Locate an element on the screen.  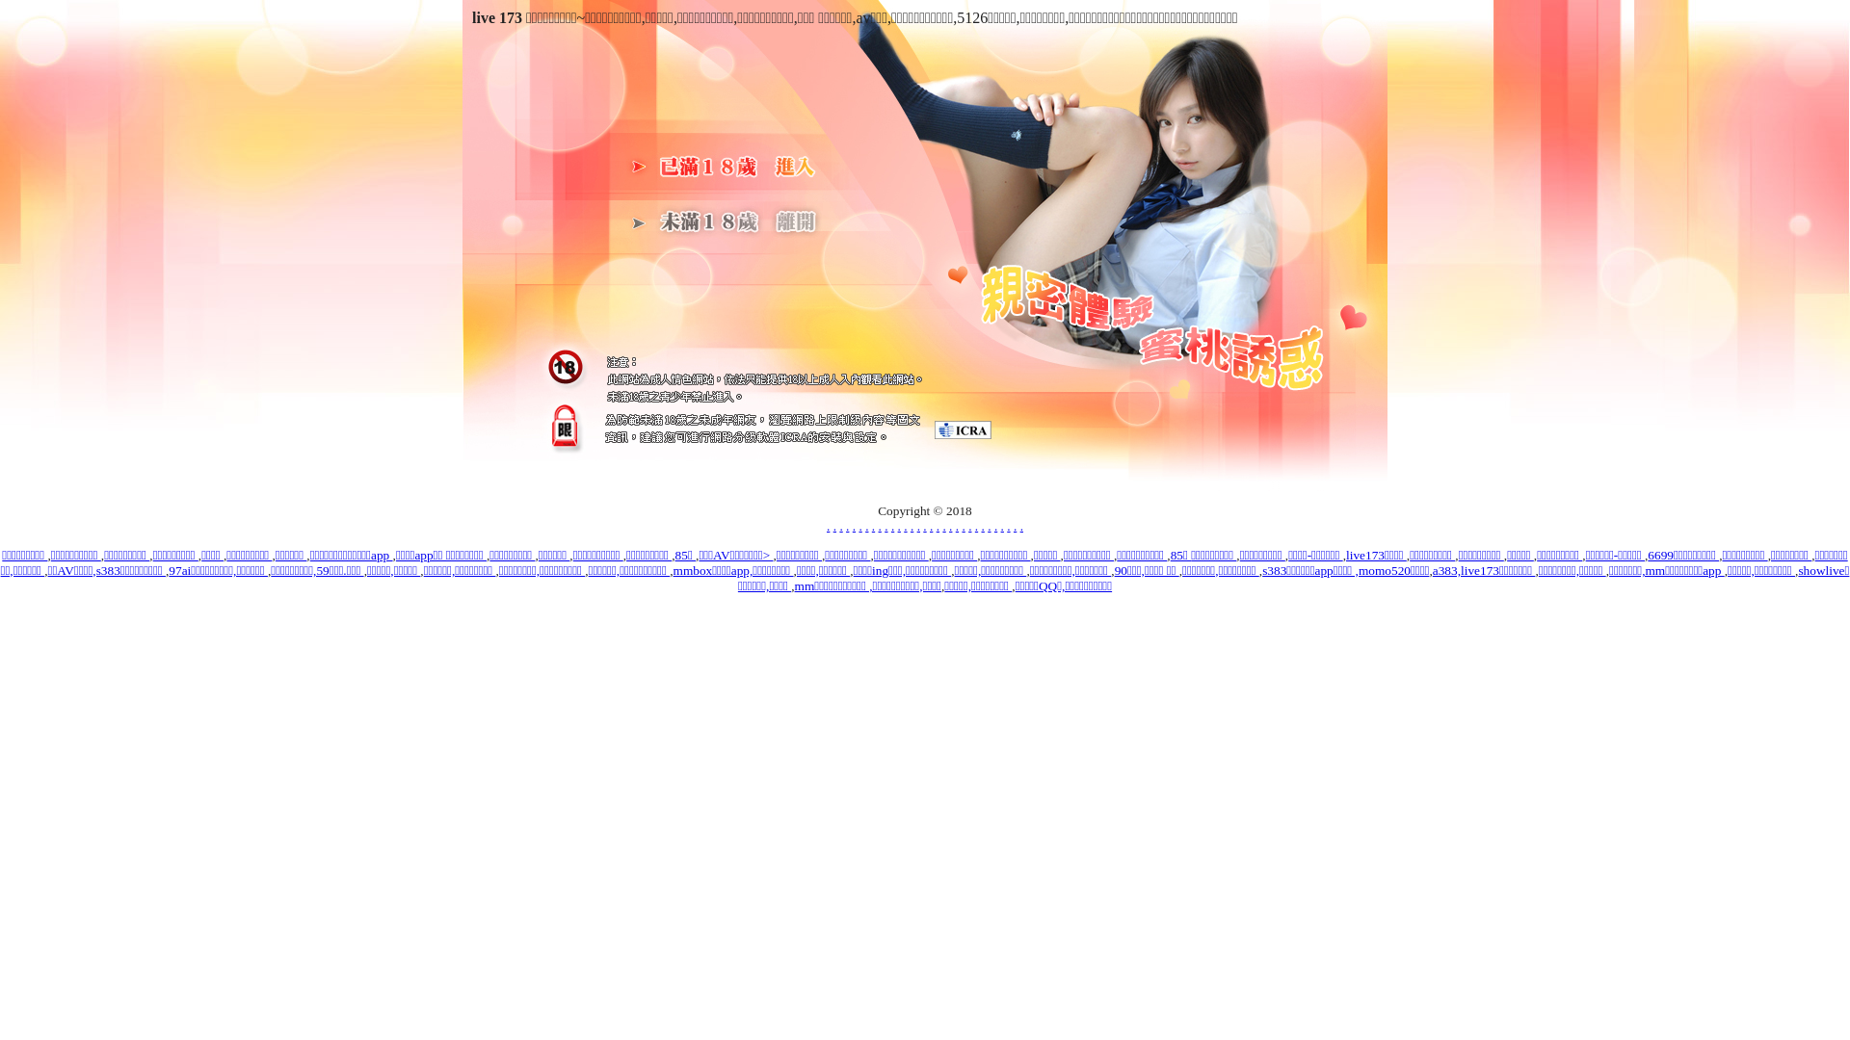
. is located at coordinates (867, 526).